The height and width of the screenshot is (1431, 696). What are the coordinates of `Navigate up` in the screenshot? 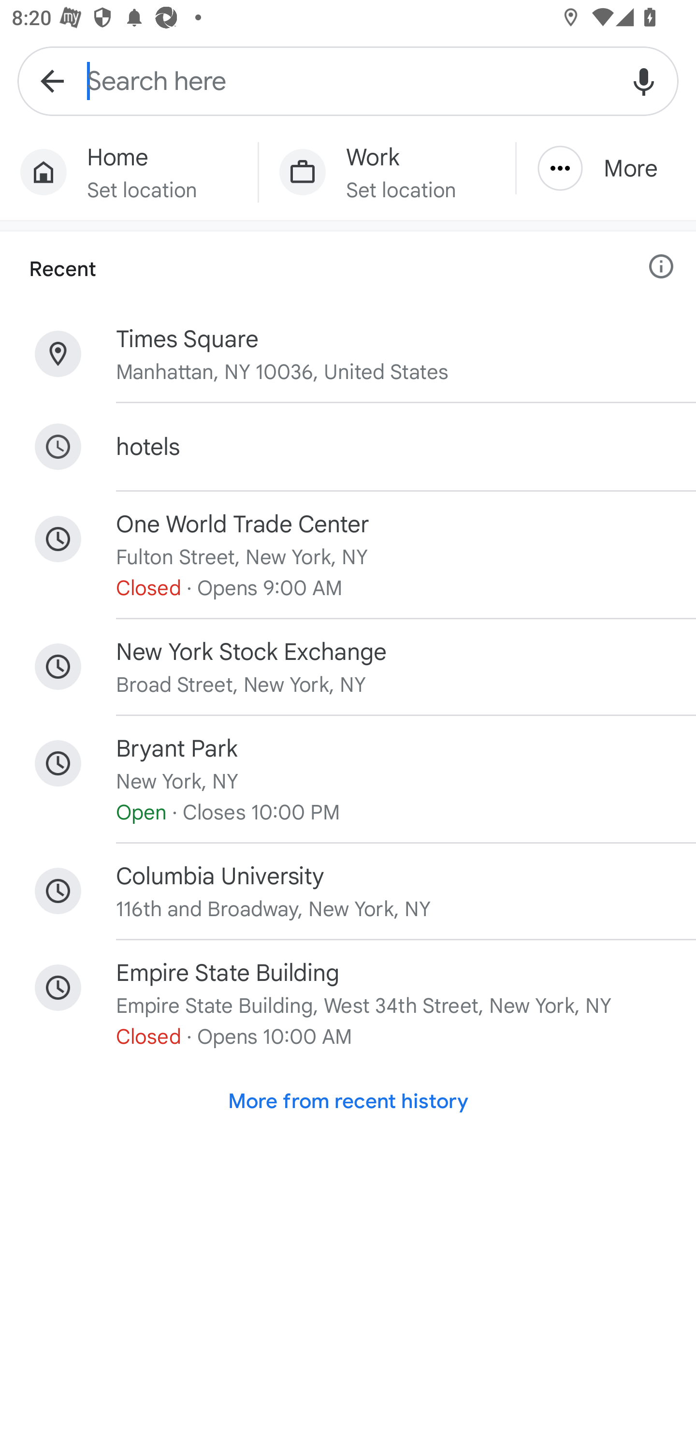 It's located at (52, 80).